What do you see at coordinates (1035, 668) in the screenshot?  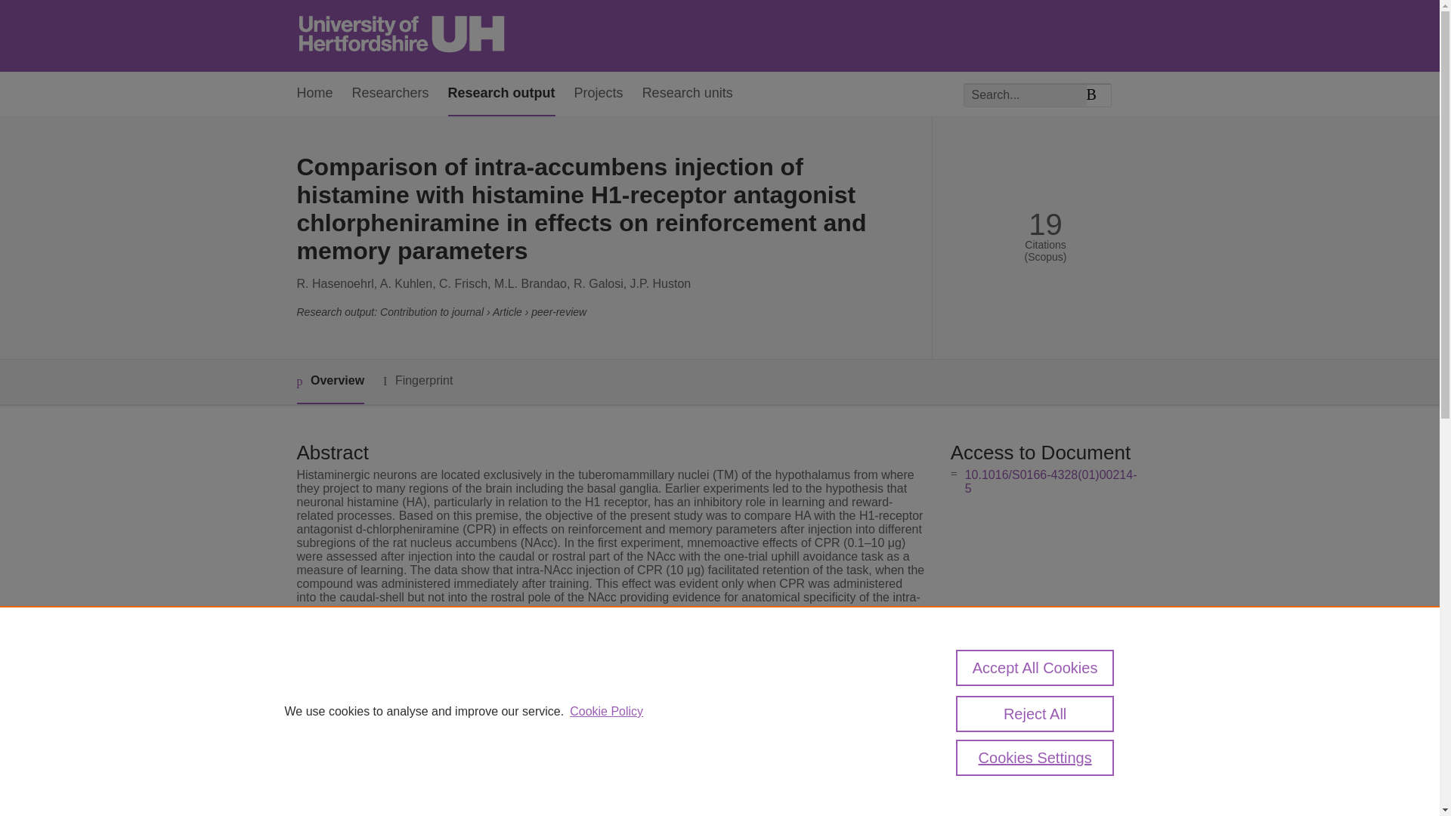 I see `Accept All Cookies` at bounding box center [1035, 668].